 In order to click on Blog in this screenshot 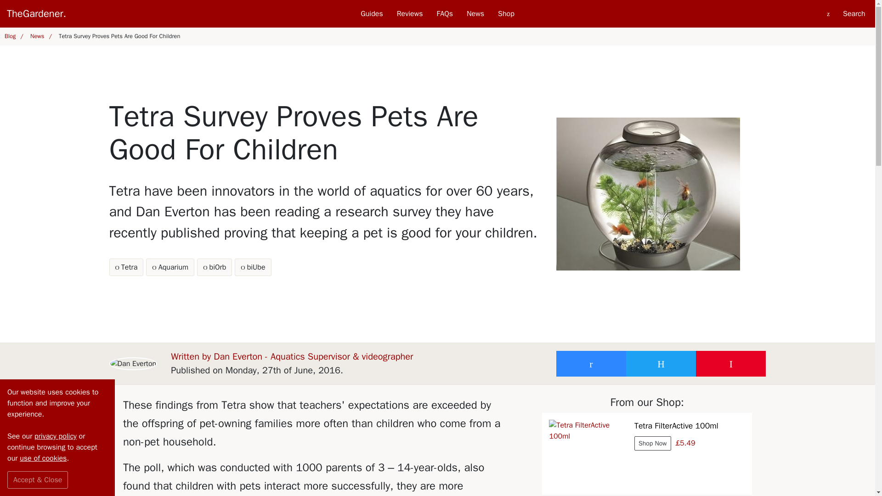, I will do `click(13, 37)`.